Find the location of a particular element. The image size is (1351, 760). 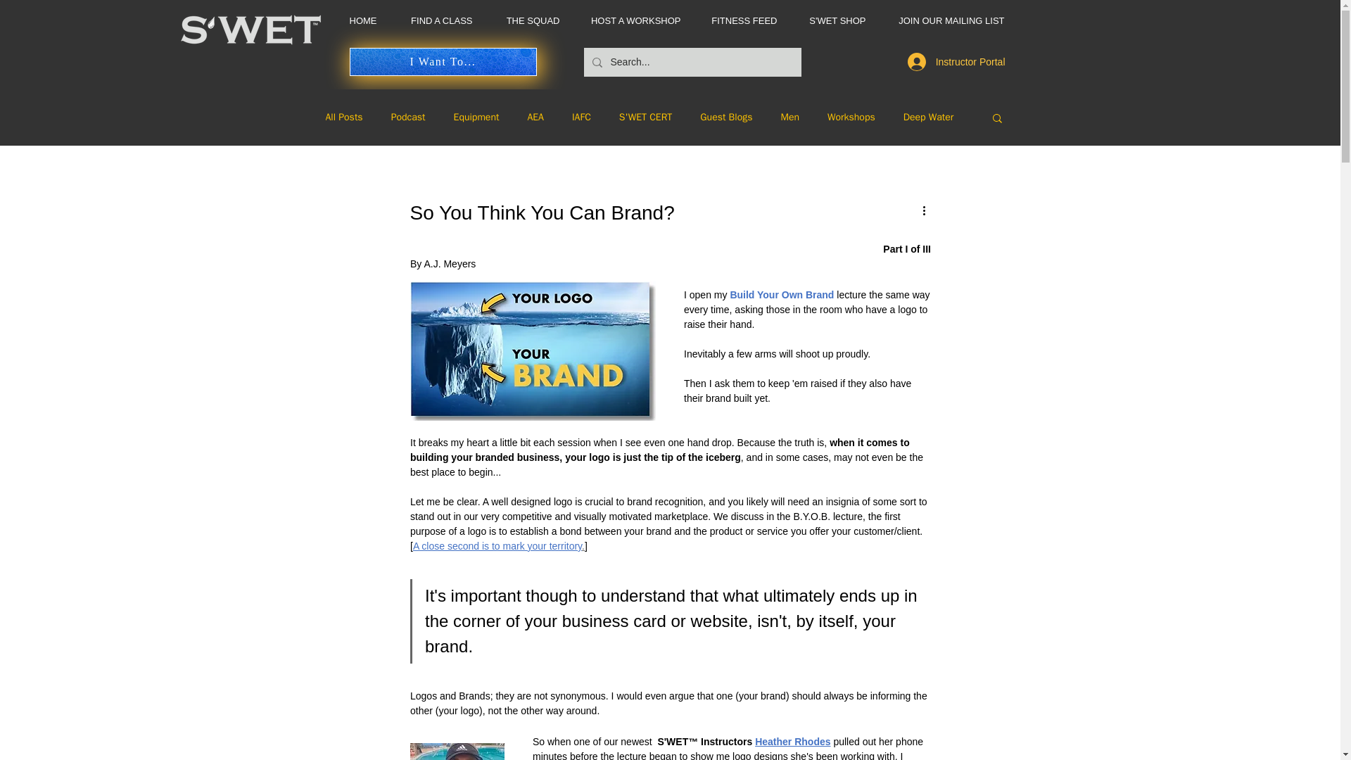

IAFC is located at coordinates (581, 117).